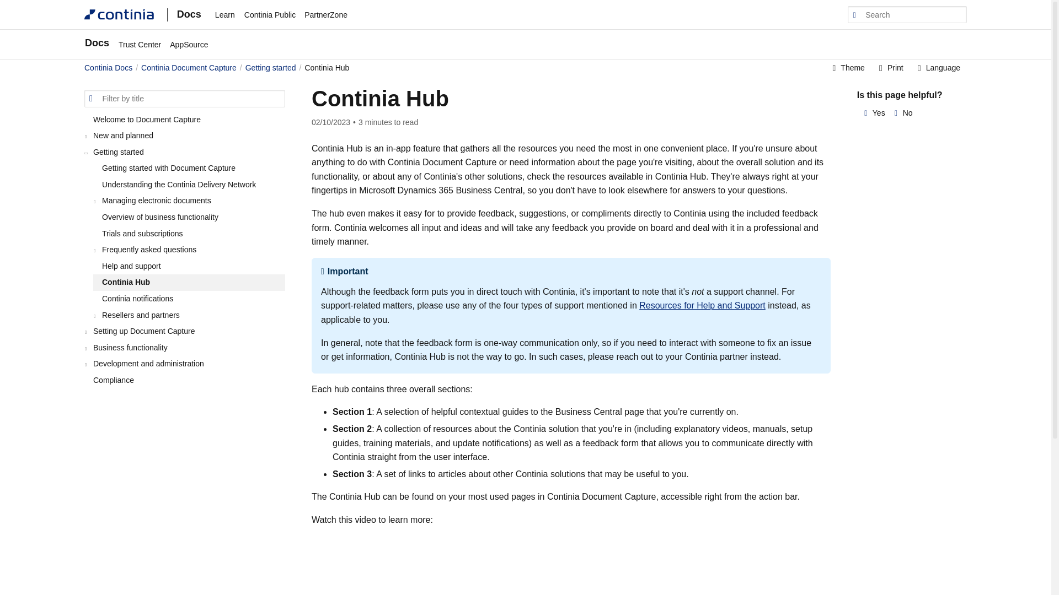  I want to click on AppSource, so click(189, 44).